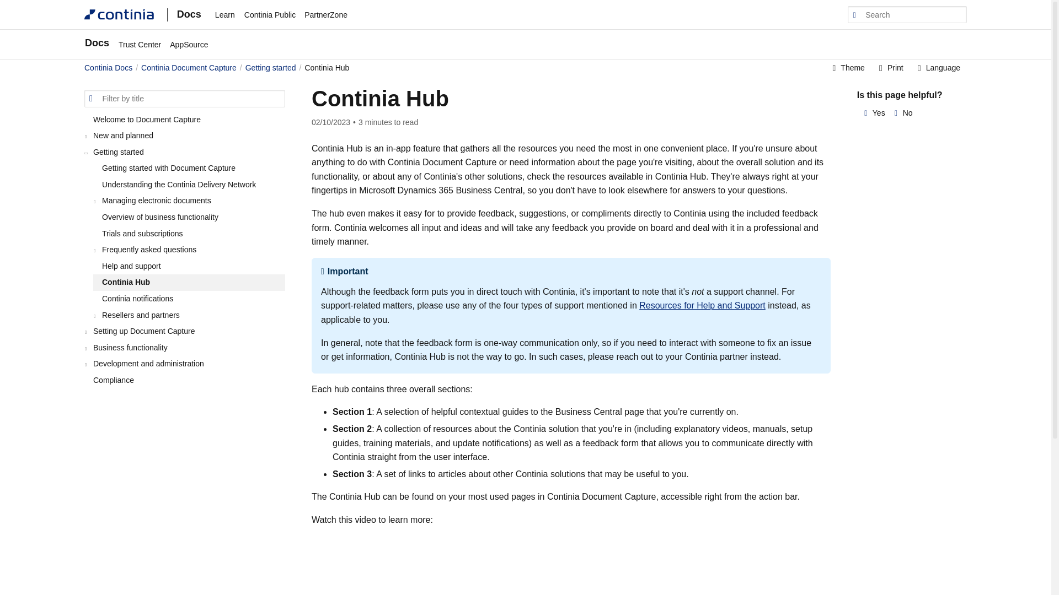  I want to click on AppSource, so click(189, 44).